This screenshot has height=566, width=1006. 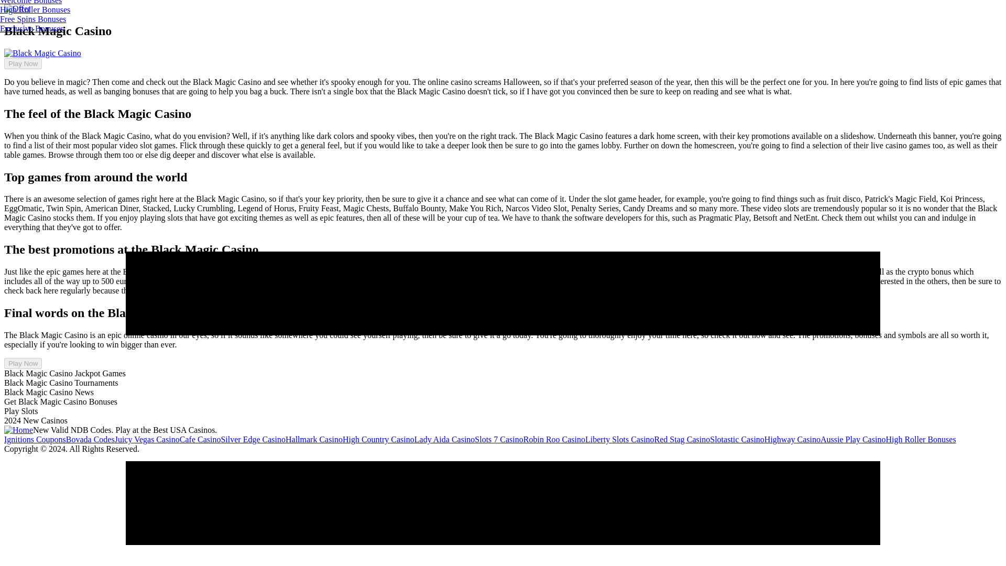 What do you see at coordinates (314, 439) in the screenshot?
I see `Hallmark Casino` at bounding box center [314, 439].